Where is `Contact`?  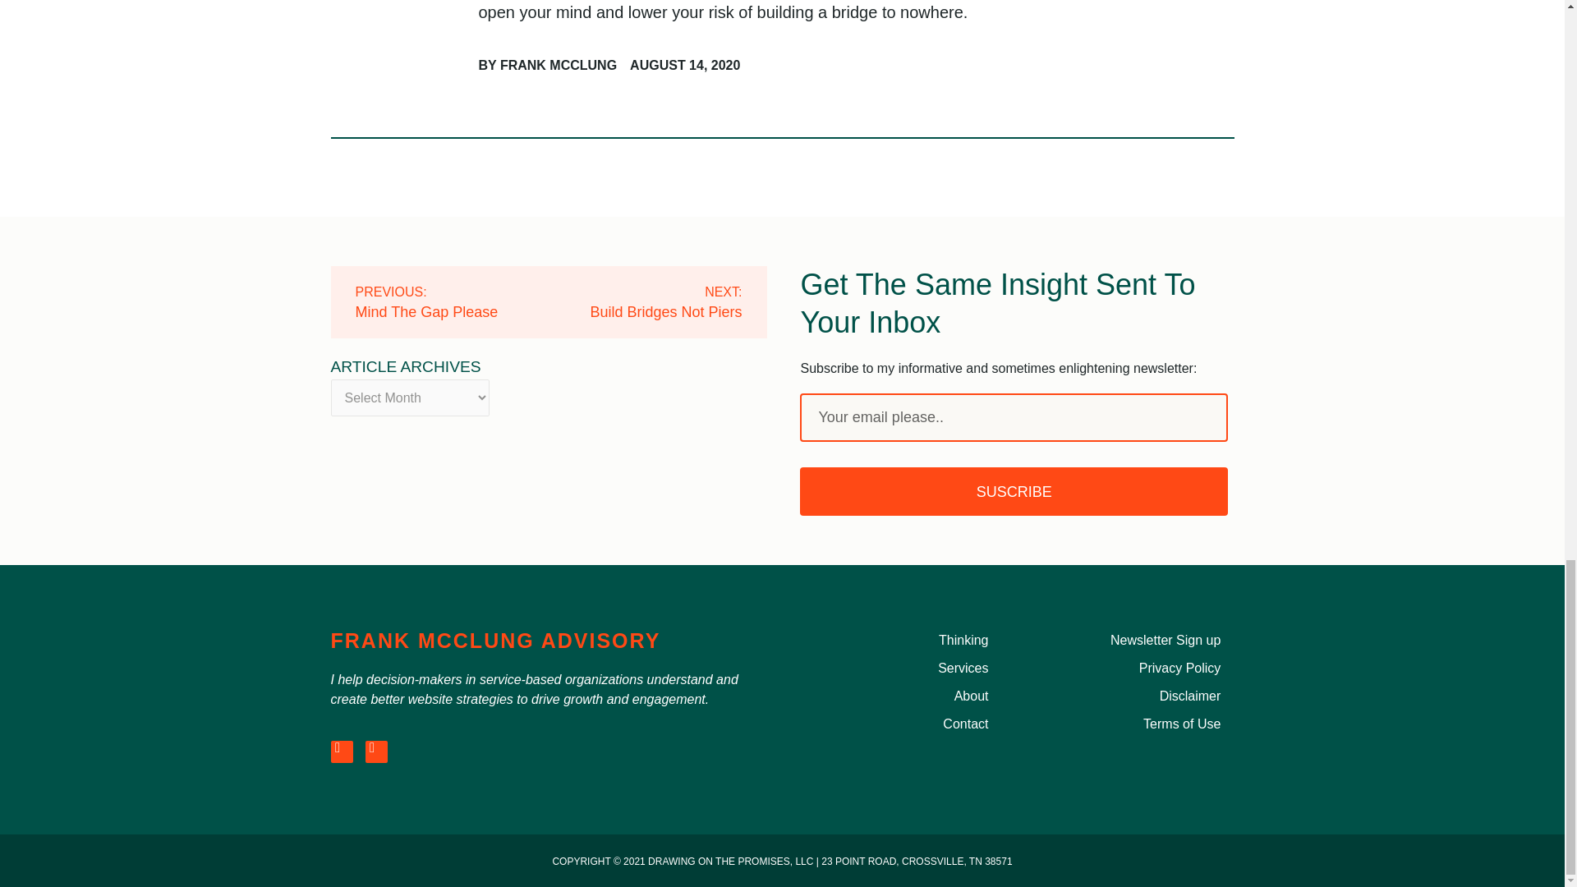 Contact is located at coordinates (898, 724).